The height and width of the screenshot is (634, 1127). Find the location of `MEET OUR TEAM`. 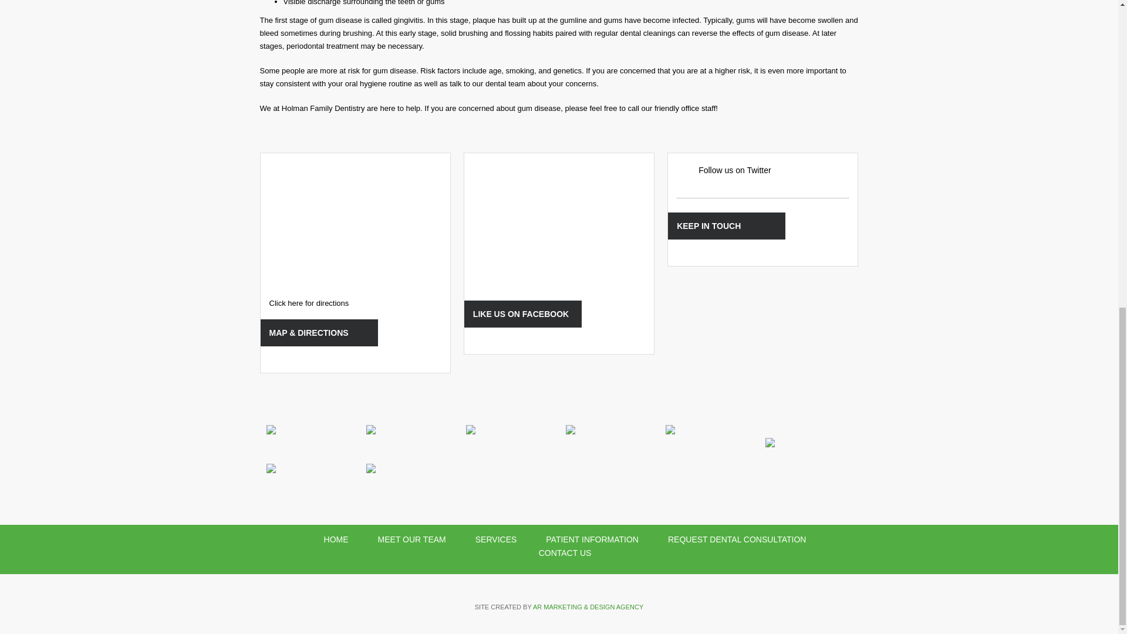

MEET OUR TEAM is located at coordinates (412, 539).